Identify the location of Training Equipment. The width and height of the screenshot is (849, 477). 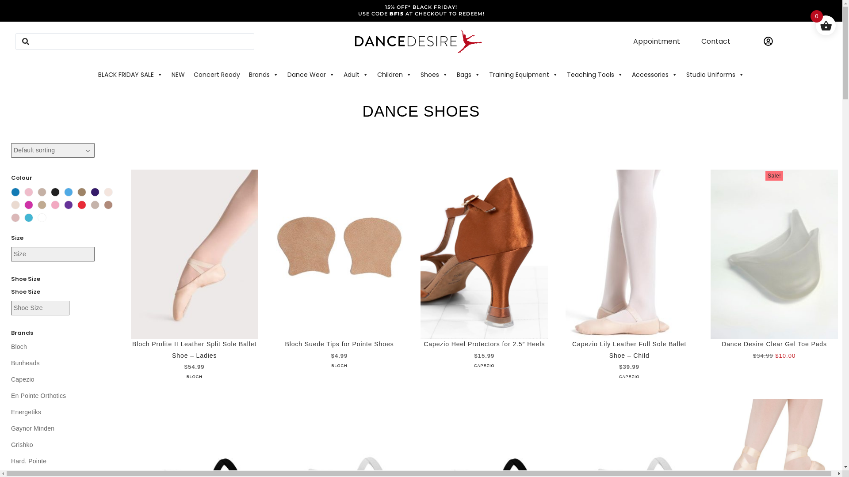
(524, 75).